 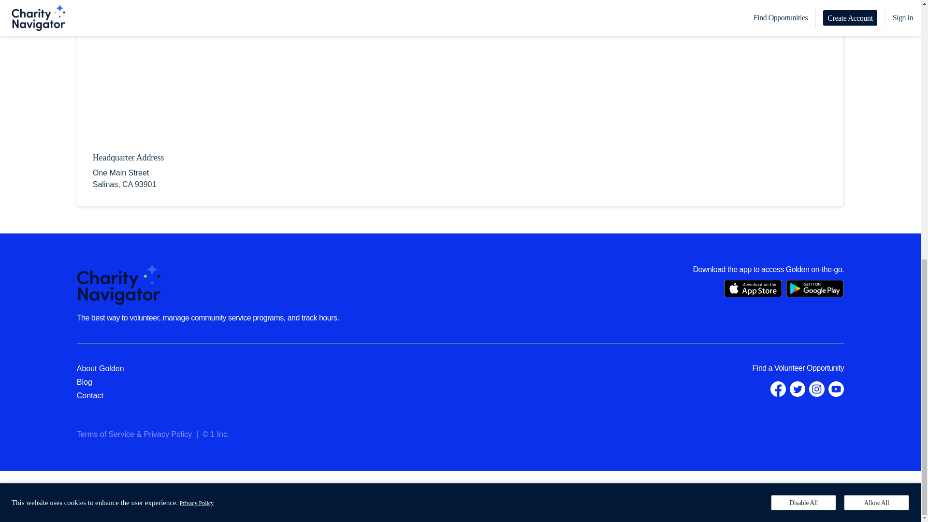 I want to click on Volunteer Opportunity, so click(x=809, y=368).